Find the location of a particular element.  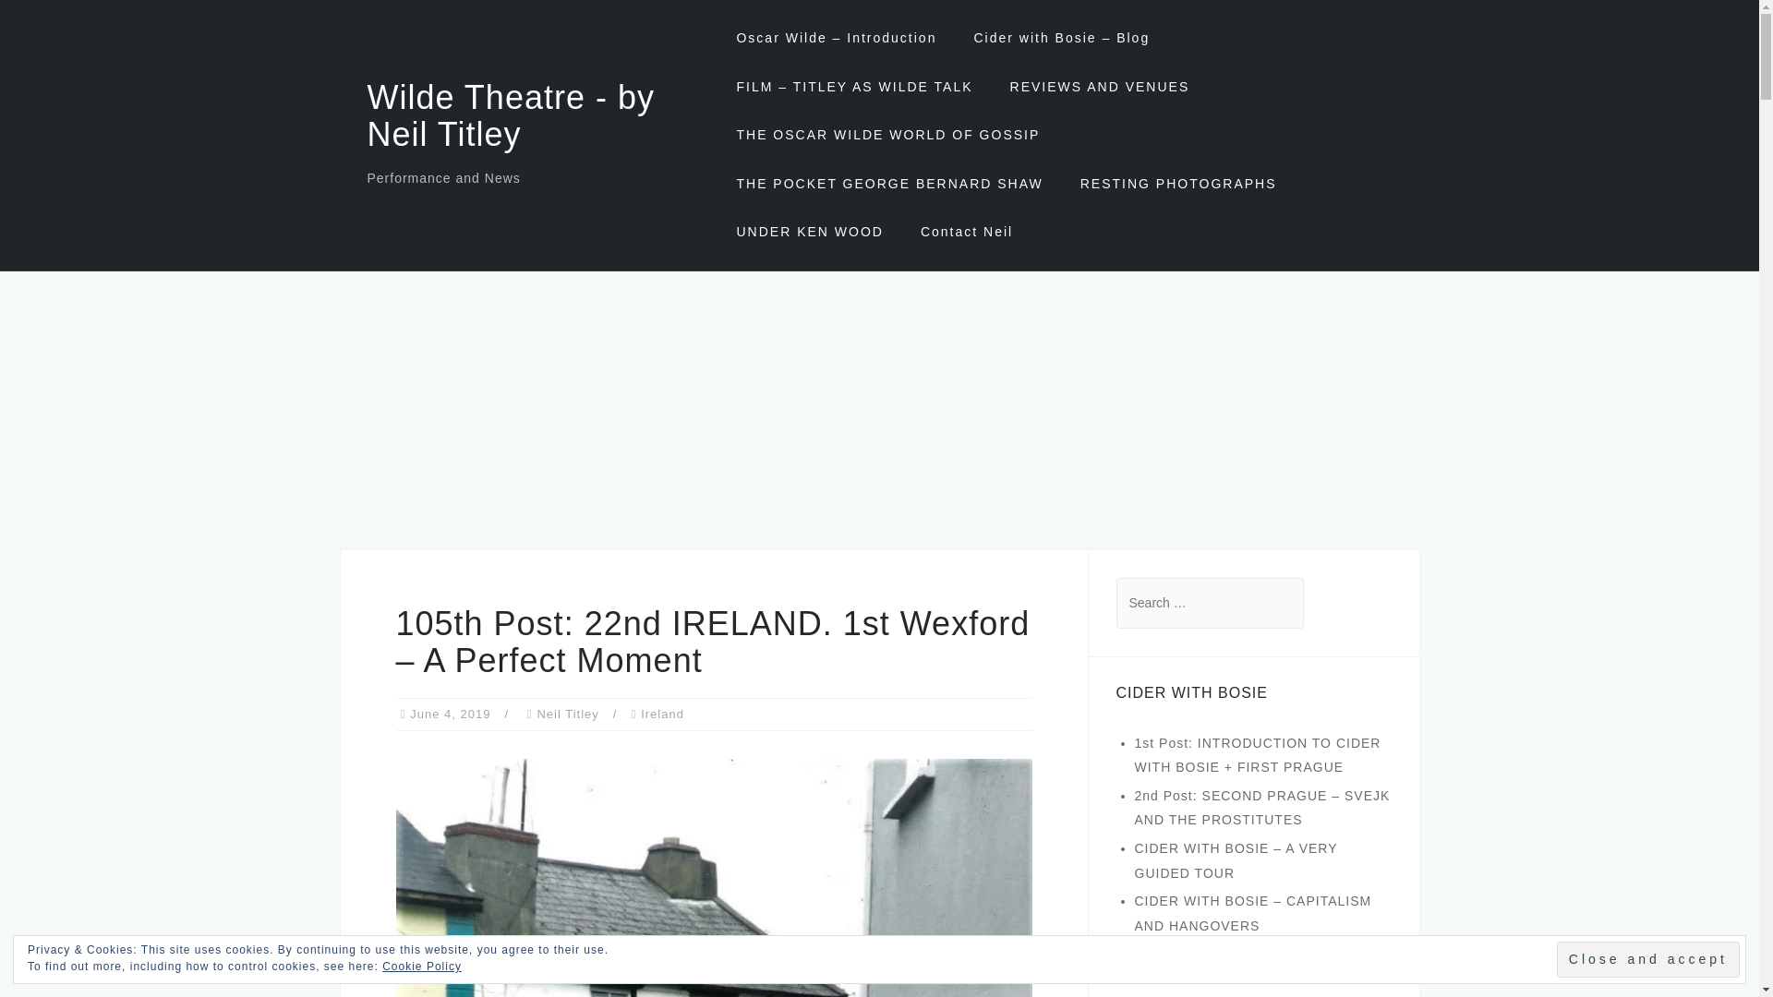

UNDER KEN WOOD is located at coordinates (809, 232).